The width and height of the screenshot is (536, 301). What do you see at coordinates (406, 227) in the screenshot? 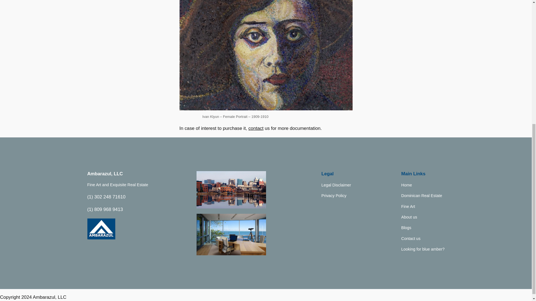
I see `Blogs` at bounding box center [406, 227].